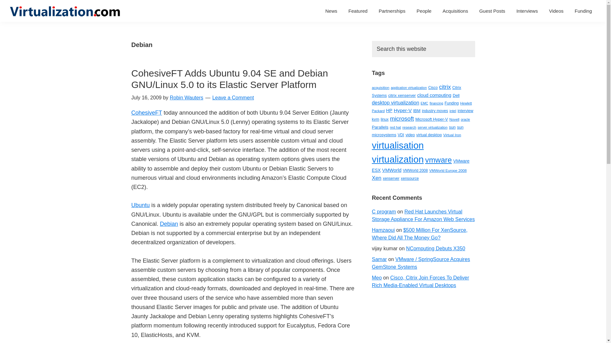 The image size is (611, 343). Describe the element at coordinates (186, 98) in the screenshot. I see `Robin Wauters` at that location.